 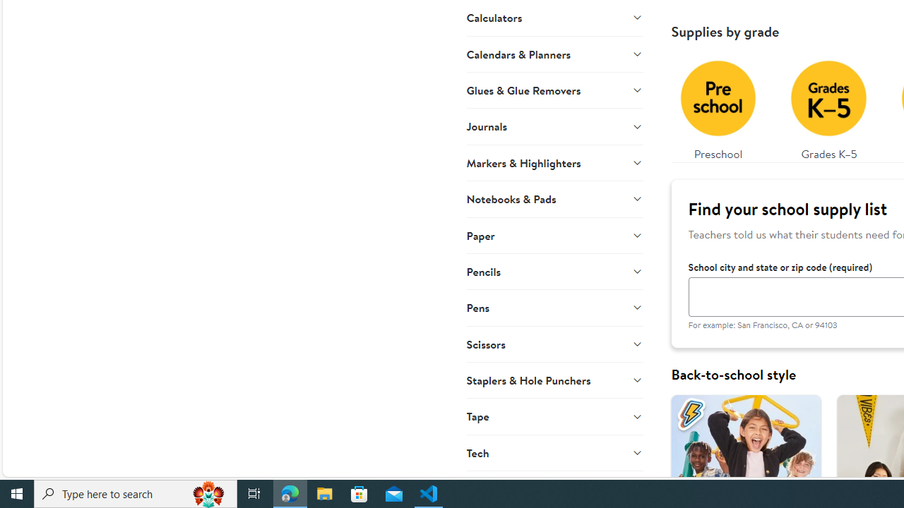 I want to click on Notebooks & Pads, so click(x=555, y=199).